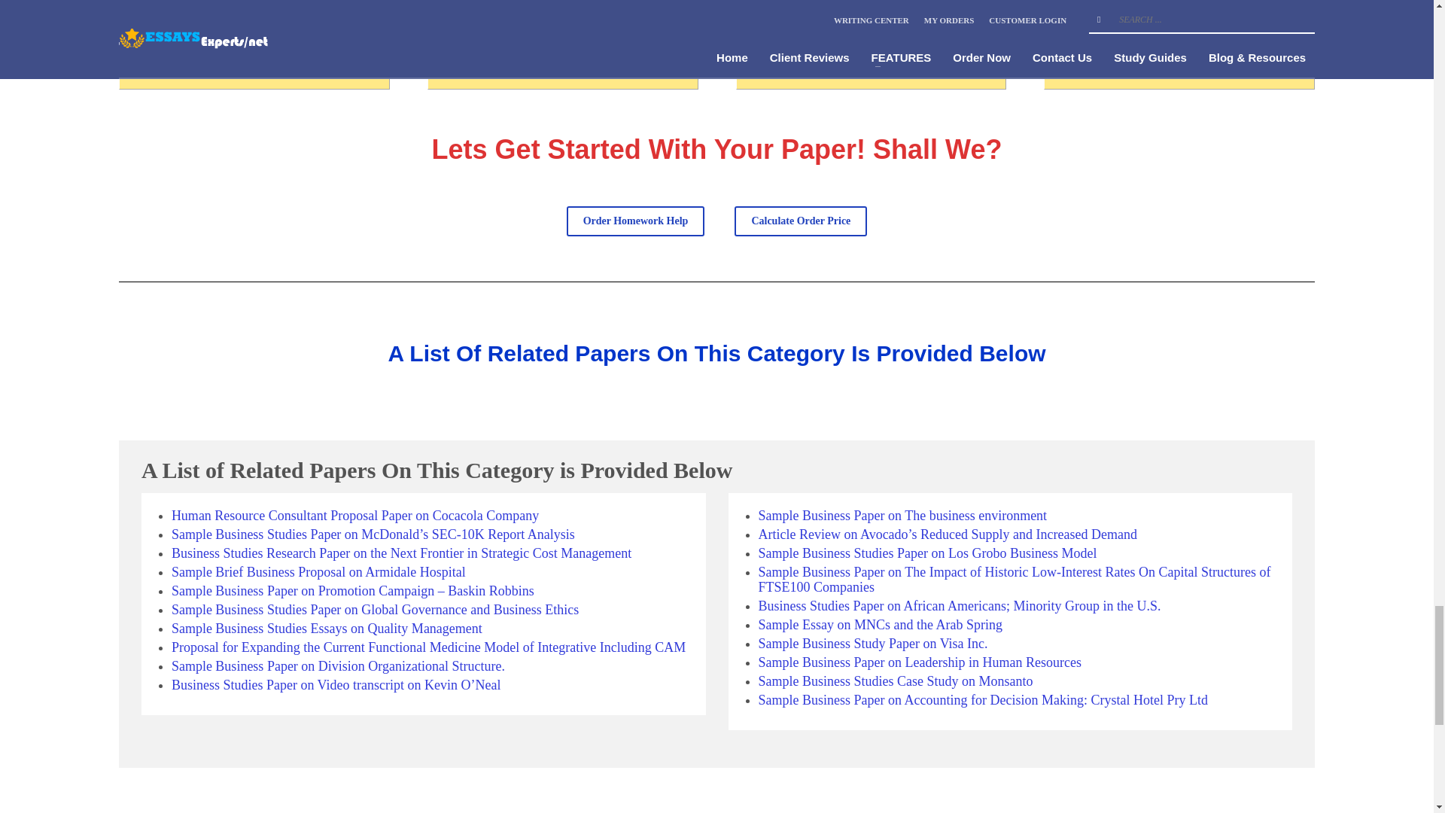 The height and width of the screenshot is (813, 1445). Describe the element at coordinates (355, 516) in the screenshot. I see `Human Resource Consultant Proposal Paper on Cocacola Company` at that location.